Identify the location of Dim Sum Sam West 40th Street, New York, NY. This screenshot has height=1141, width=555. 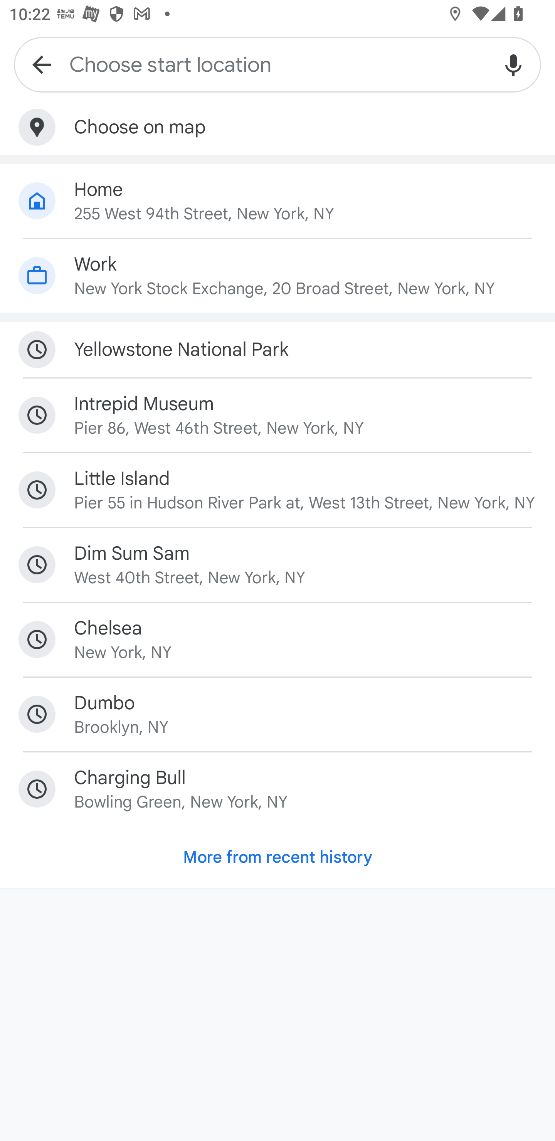
(277, 564).